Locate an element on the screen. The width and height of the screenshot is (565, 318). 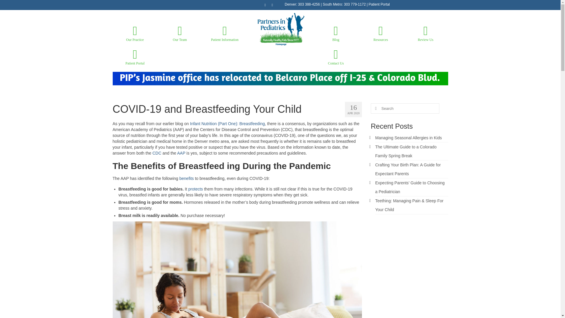
Contact Us is located at coordinates (336, 57).